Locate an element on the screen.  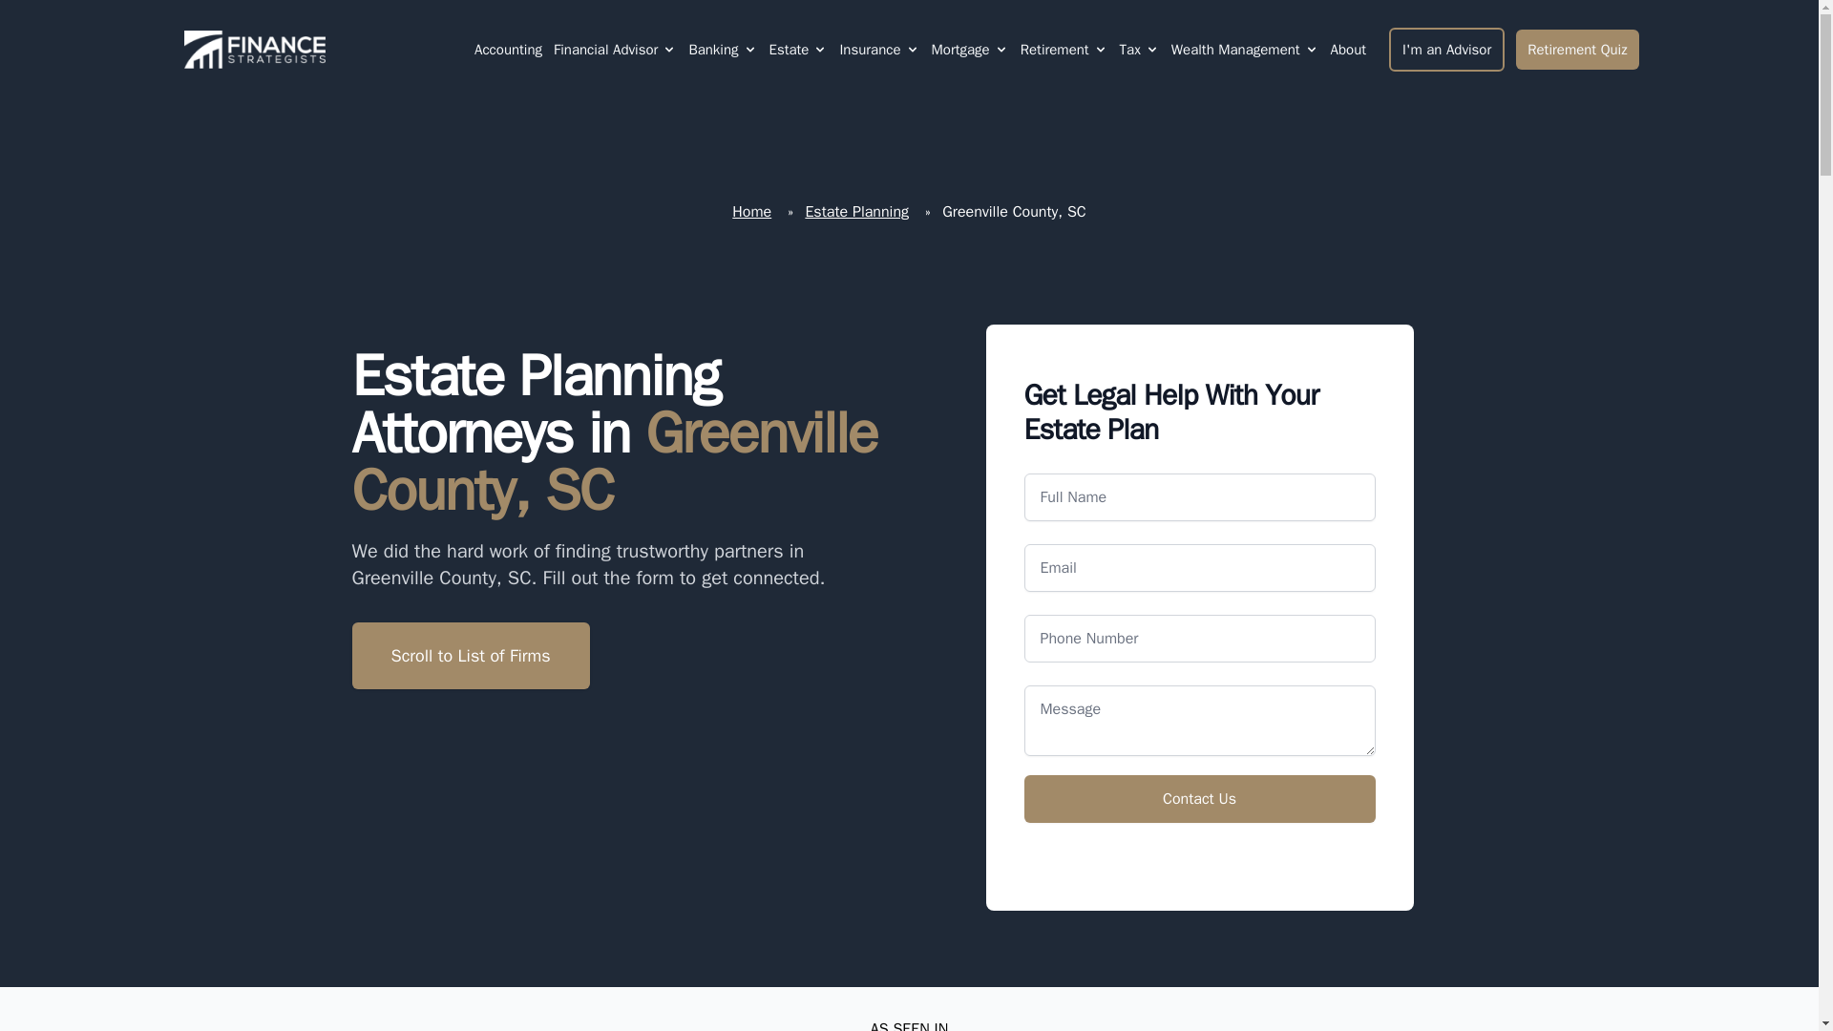
Accounting is located at coordinates (508, 50).